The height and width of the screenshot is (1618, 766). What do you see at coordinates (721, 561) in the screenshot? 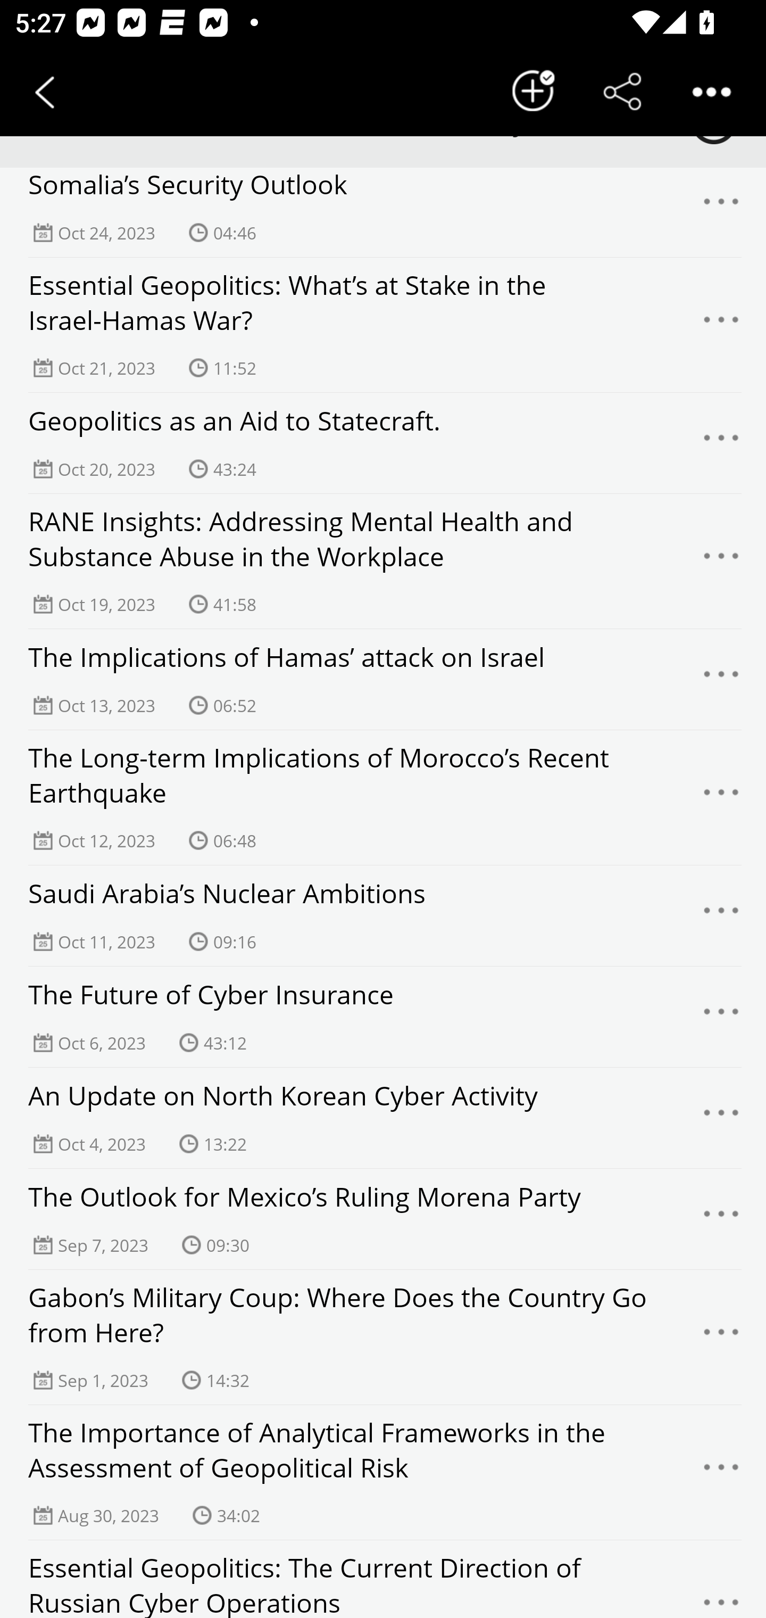
I see `Menu` at bounding box center [721, 561].